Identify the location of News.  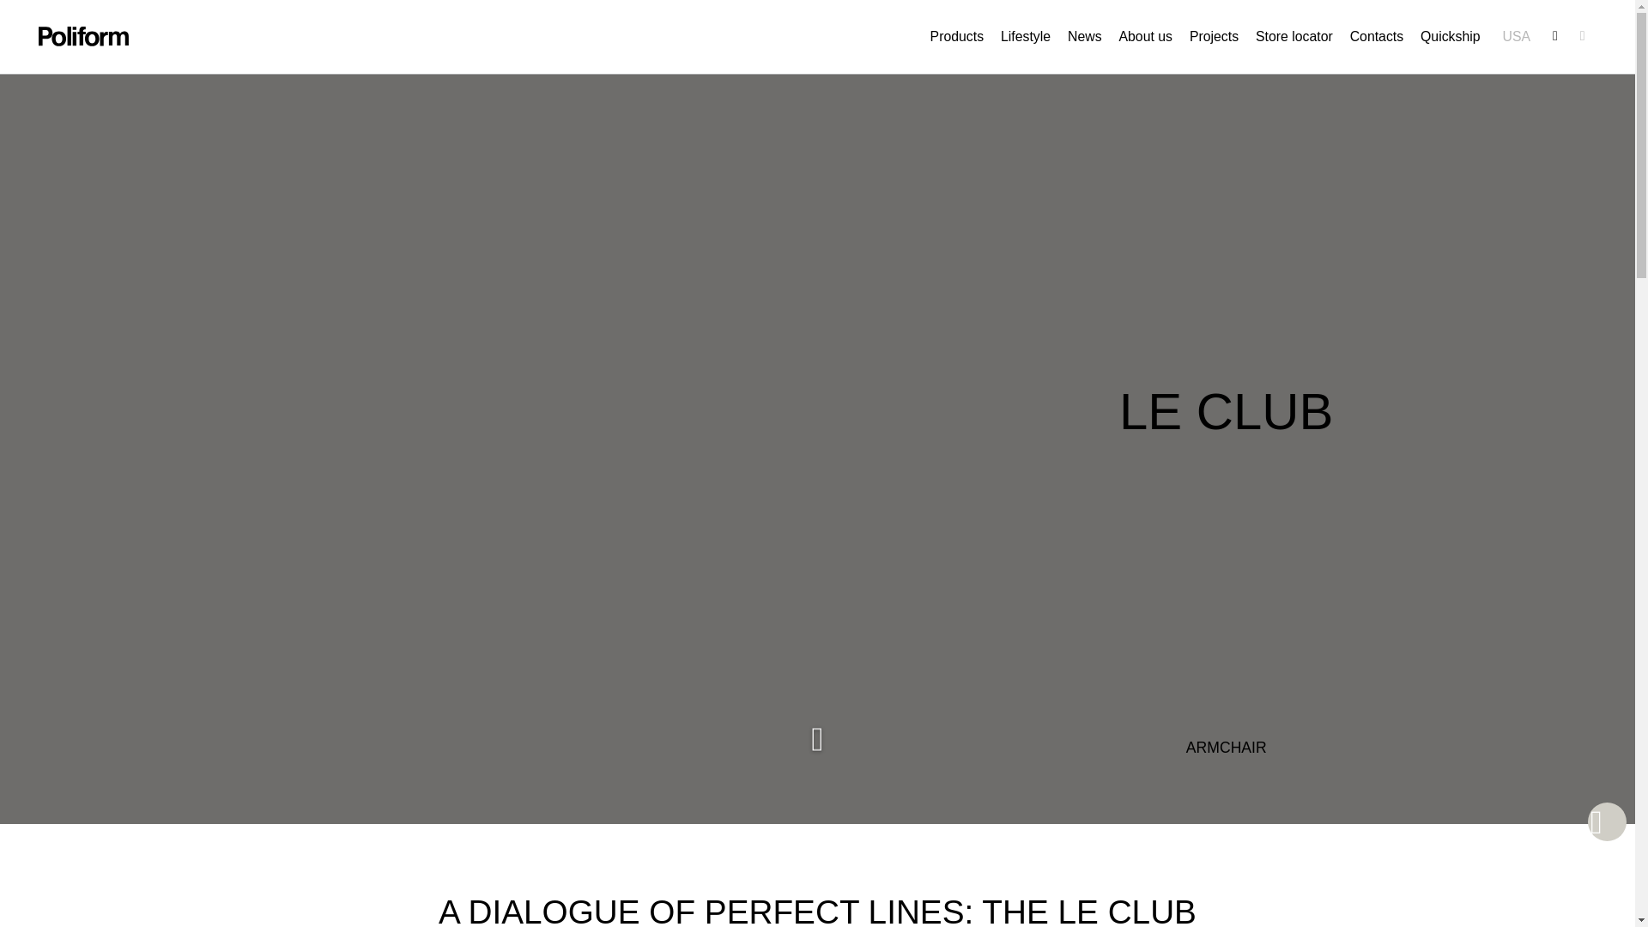
(1085, 36).